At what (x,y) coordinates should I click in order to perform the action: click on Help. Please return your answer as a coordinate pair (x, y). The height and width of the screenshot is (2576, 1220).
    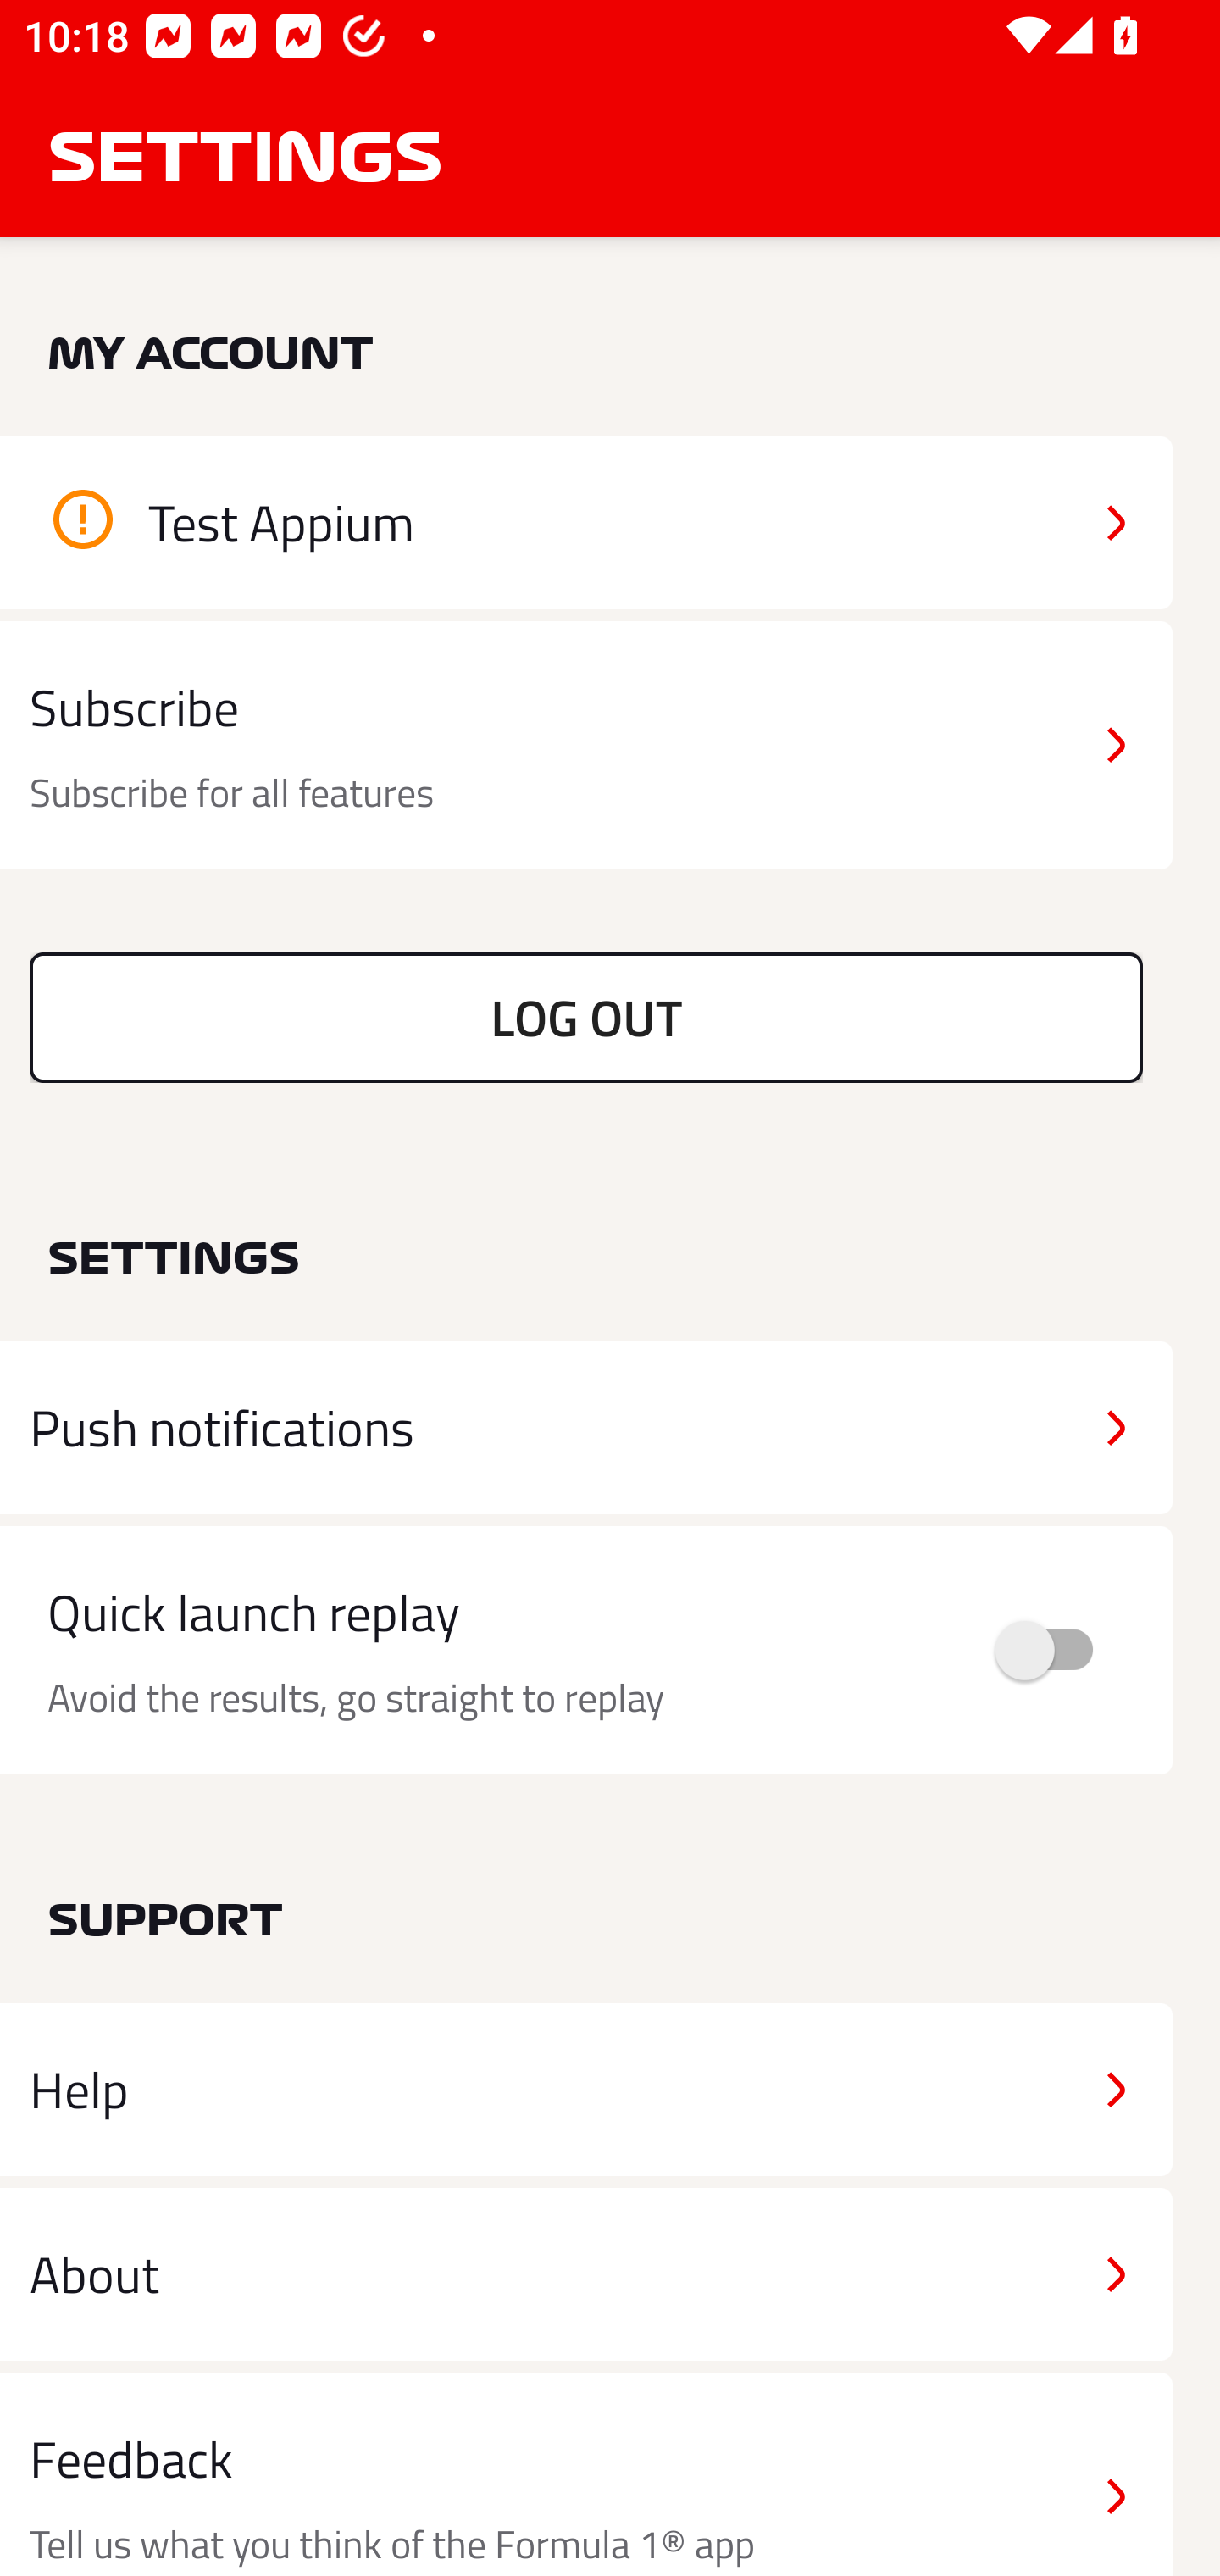
    Looking at the image, I should click on (586, 2090).